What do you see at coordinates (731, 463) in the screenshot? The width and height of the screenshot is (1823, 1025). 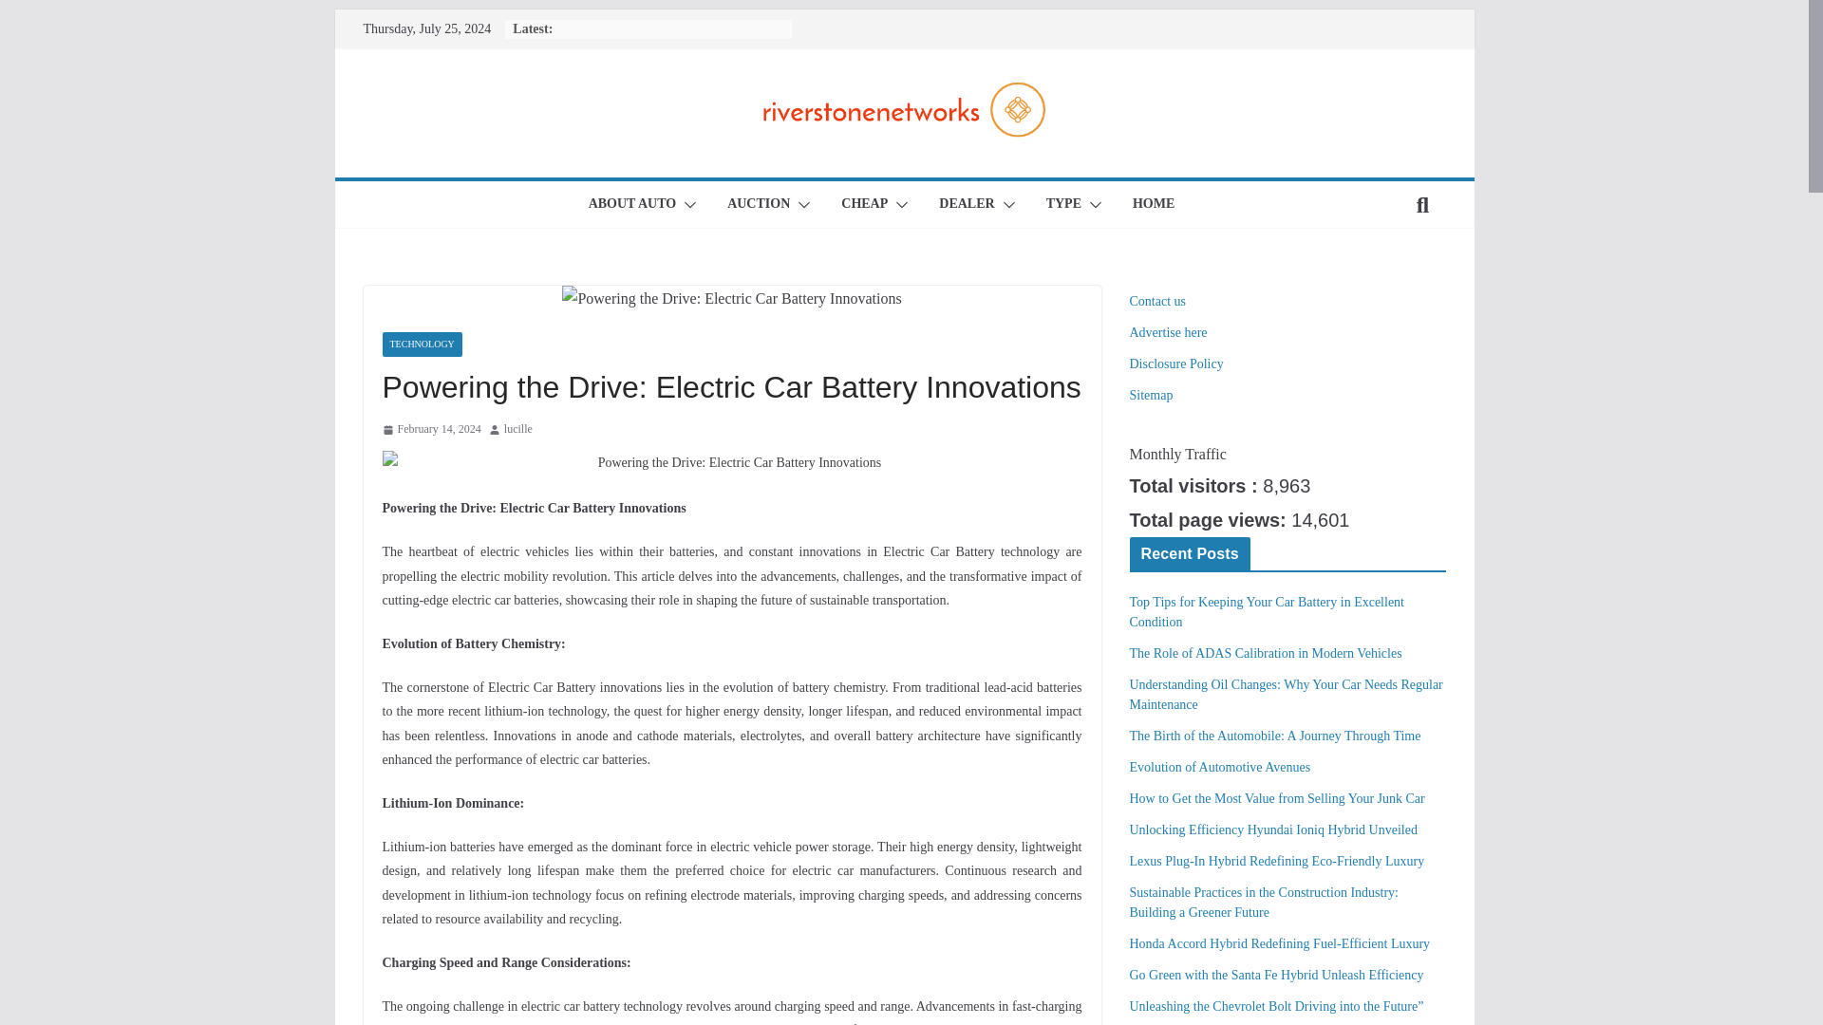 I see `Powering the Drive: Electric Car Battery Innovations` at bounding box center [731, 463].